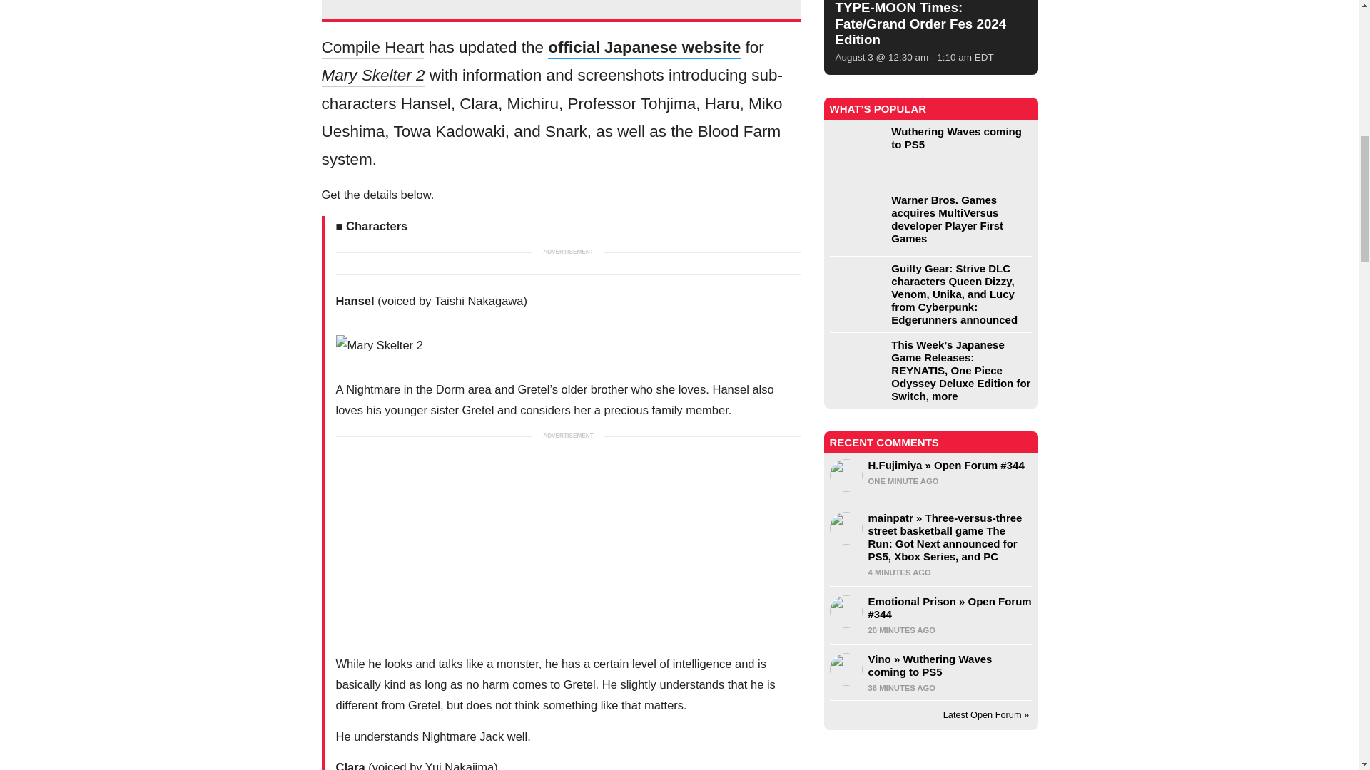 The height and width of the screenshot is (770, 1370). Describe the element at coordinates (568, 345) in the screenshot. I see `Mary Skelter 2` at that location.